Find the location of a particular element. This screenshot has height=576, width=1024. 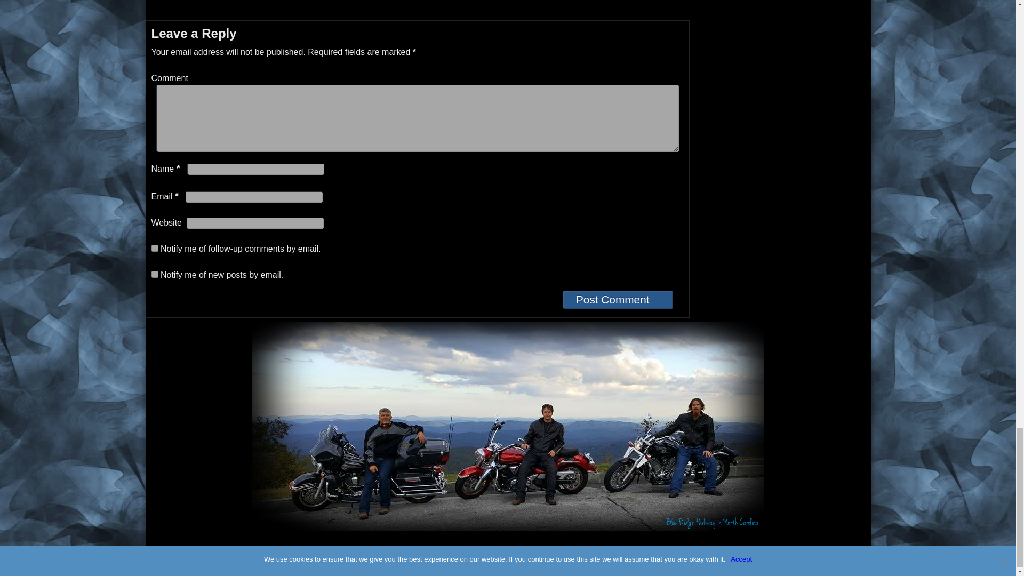

Awakened Warriors is located at coordinates (213, 567).